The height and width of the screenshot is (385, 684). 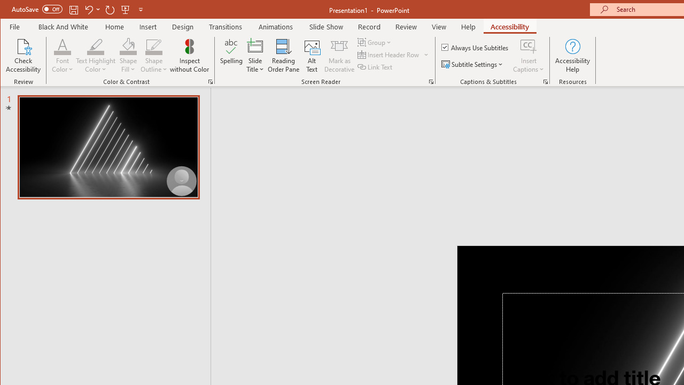 What do you see at coordinates (545, 81) in the screenshot?
I see `Captions & Subtitles` at bounding box center [545, 81].